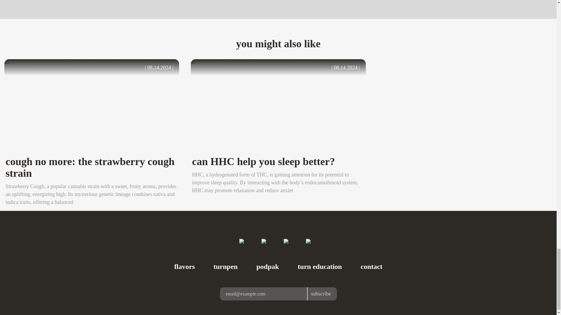 This screenshot has height=315, width=561. Describe the element at coordinates (226, 266) in the screenshot. I see `turnpen` at that location.